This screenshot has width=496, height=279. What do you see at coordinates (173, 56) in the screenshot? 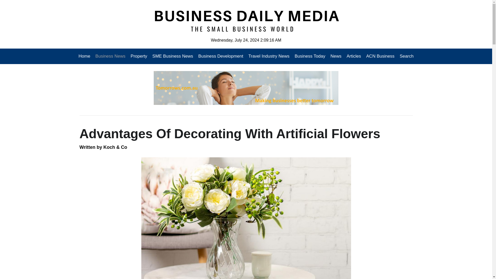
I see `SME Business News` at bounding box center [173, 56].